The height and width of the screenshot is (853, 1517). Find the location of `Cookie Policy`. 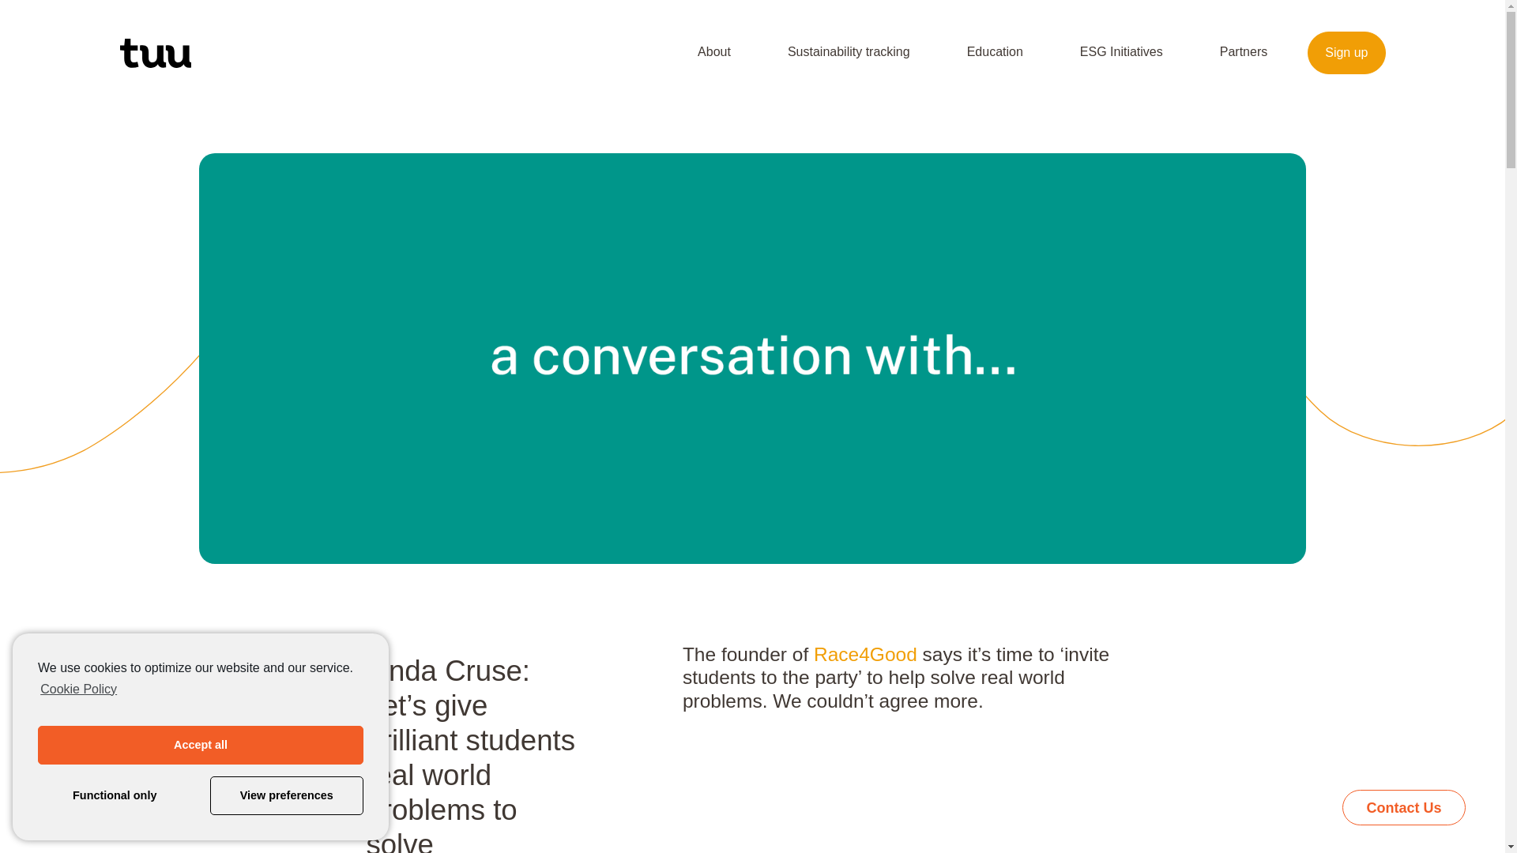

Cookie Policy is located at coordinates (77, 689).